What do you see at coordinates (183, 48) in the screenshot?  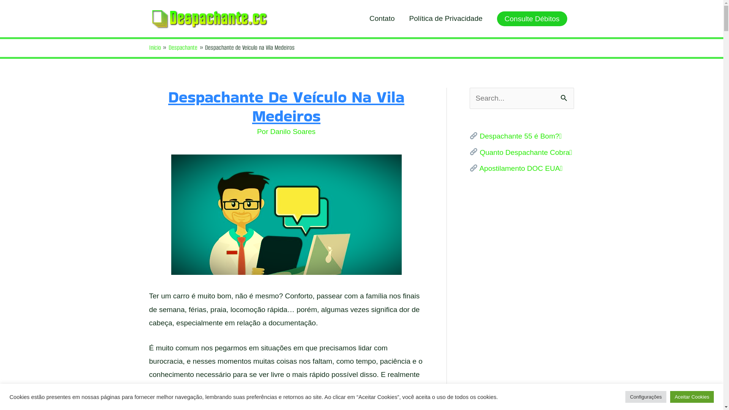 I see `Despachante` at bounding box center [183, 48].